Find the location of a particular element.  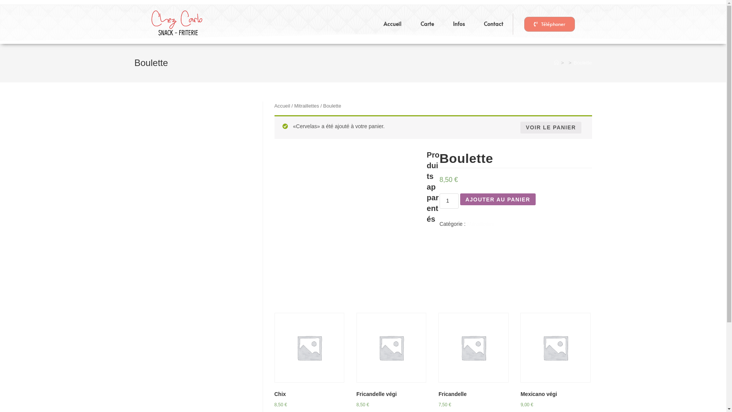

Contact is located at coordinates (493, 24).